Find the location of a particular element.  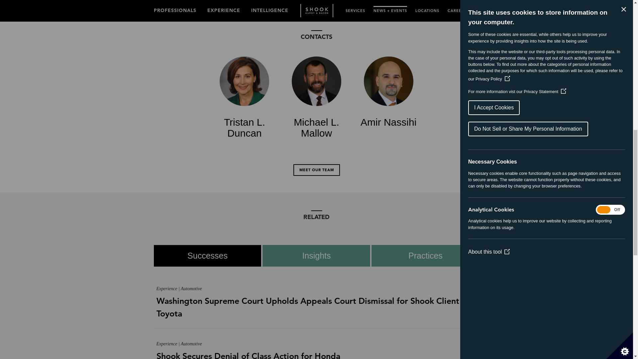

Practices is located at coordinates (424, 256).